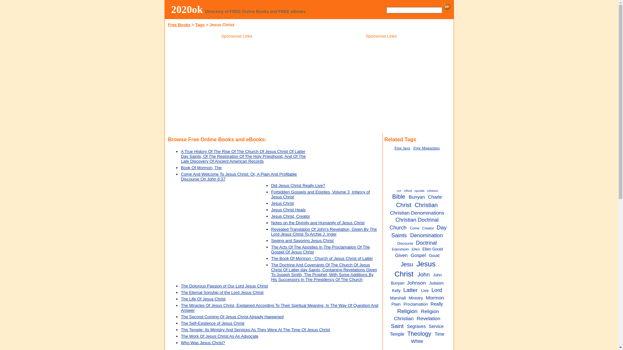 This screenshot has height=350, width=623. Describe the element at coordinates (428, 243) in the screenshot. I see `Doctrinal` at that location.